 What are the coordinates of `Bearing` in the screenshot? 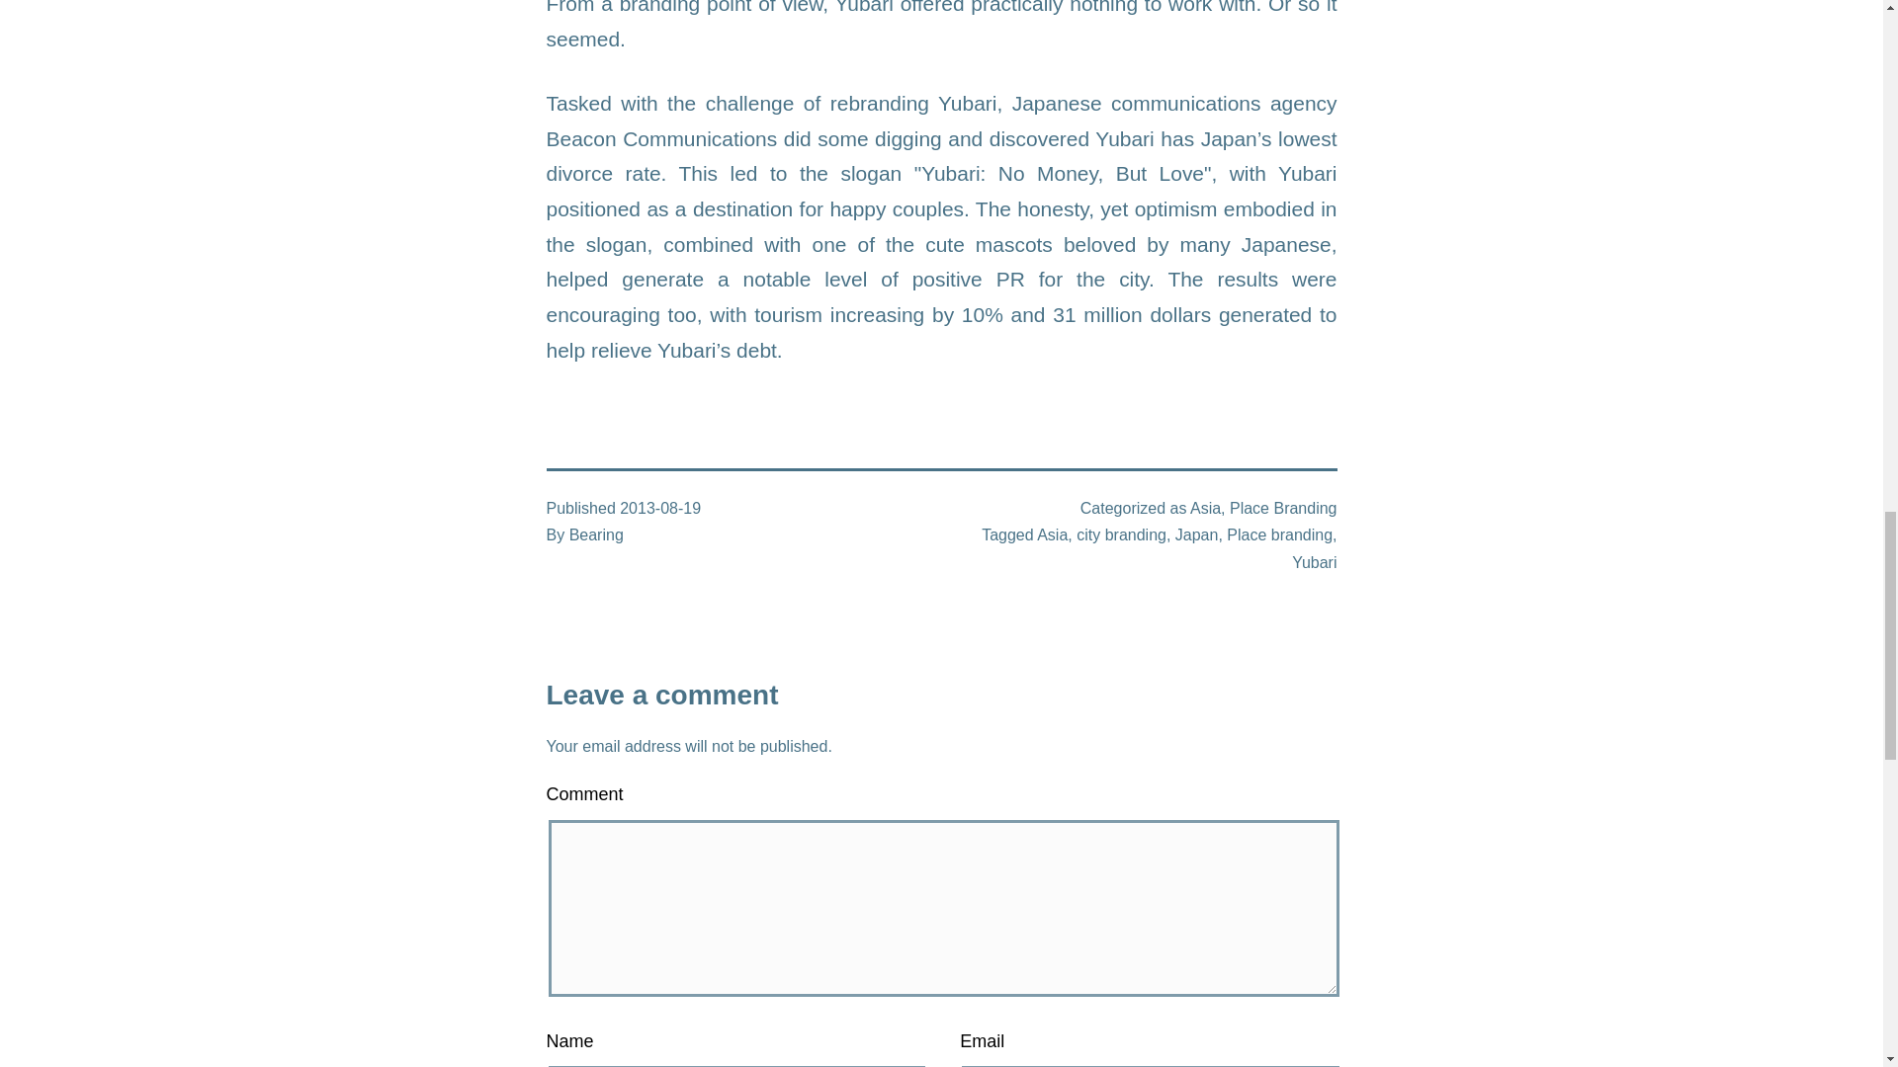 It's located at (597, 534).